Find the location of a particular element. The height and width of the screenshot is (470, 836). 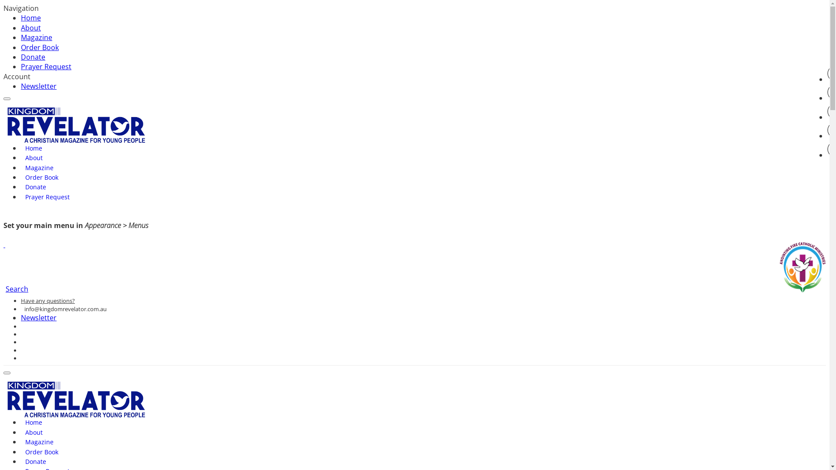

Home is located at coordinates (34, 150).